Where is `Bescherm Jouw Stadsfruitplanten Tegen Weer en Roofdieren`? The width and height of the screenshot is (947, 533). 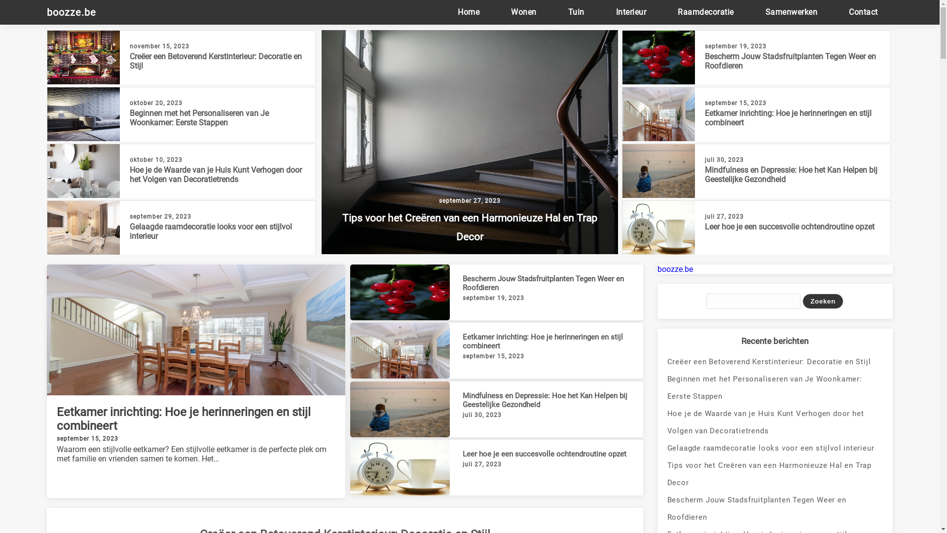
Bescherm Jouw Stadsfruitplanten Tegen Weer en Roofdieren is located at coordinates (790, 61).